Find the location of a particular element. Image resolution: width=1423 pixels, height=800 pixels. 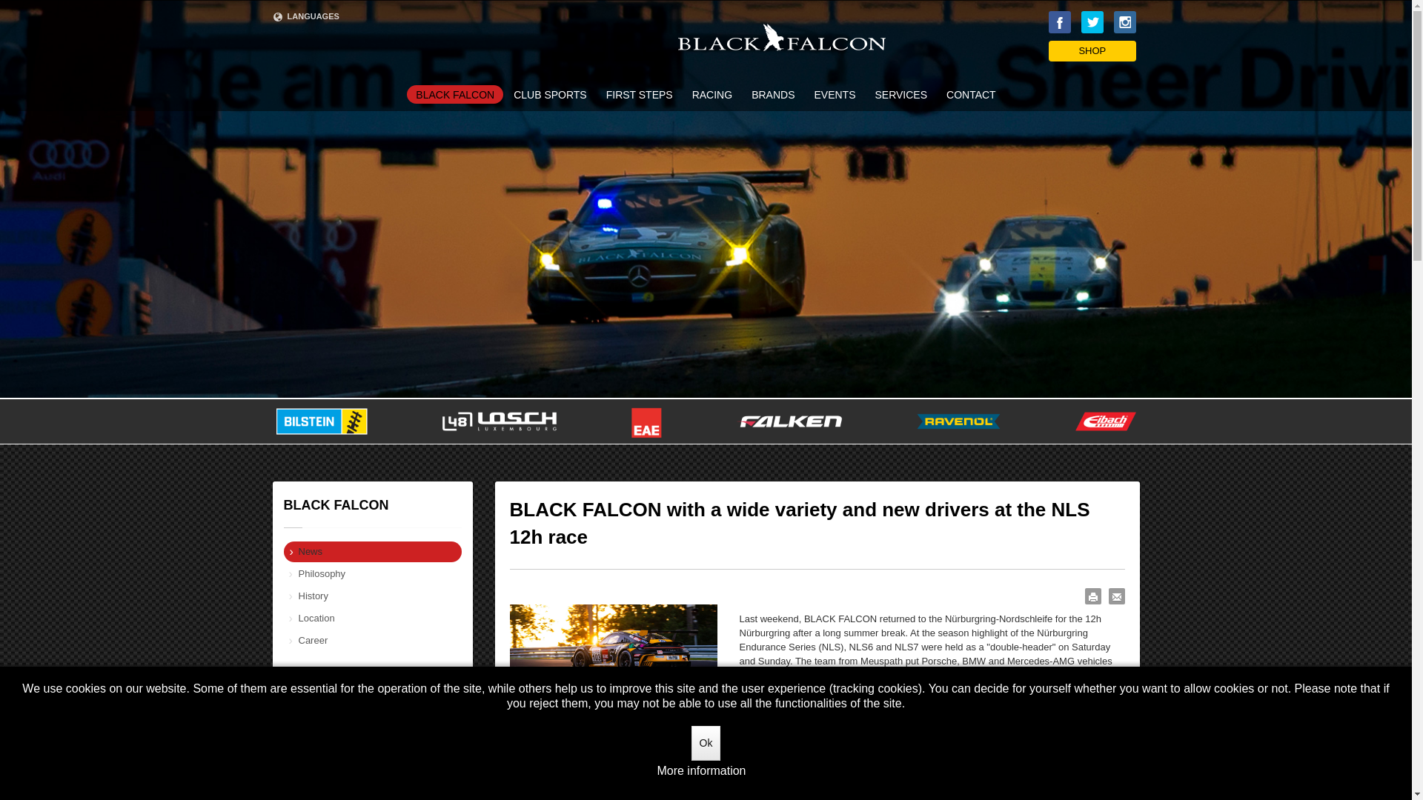

EVENTS is located at coordinates (835, 95).